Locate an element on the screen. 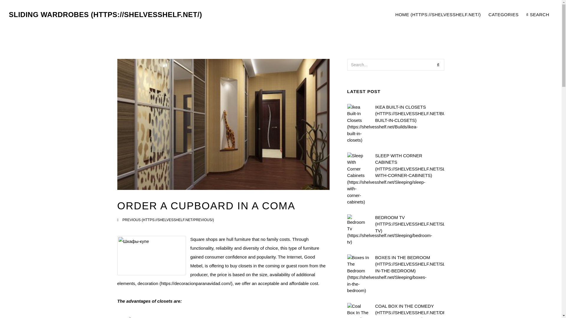 This screenshot has height=318, width=566. BOXES IN THE BEDROOM is located at coordinates (409, 264).